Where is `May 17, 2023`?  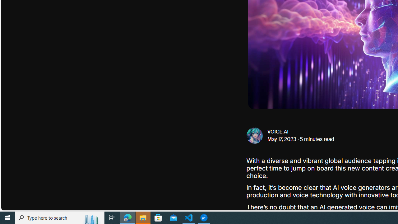
May 17, 2023 is located at coordinates (282, 139).